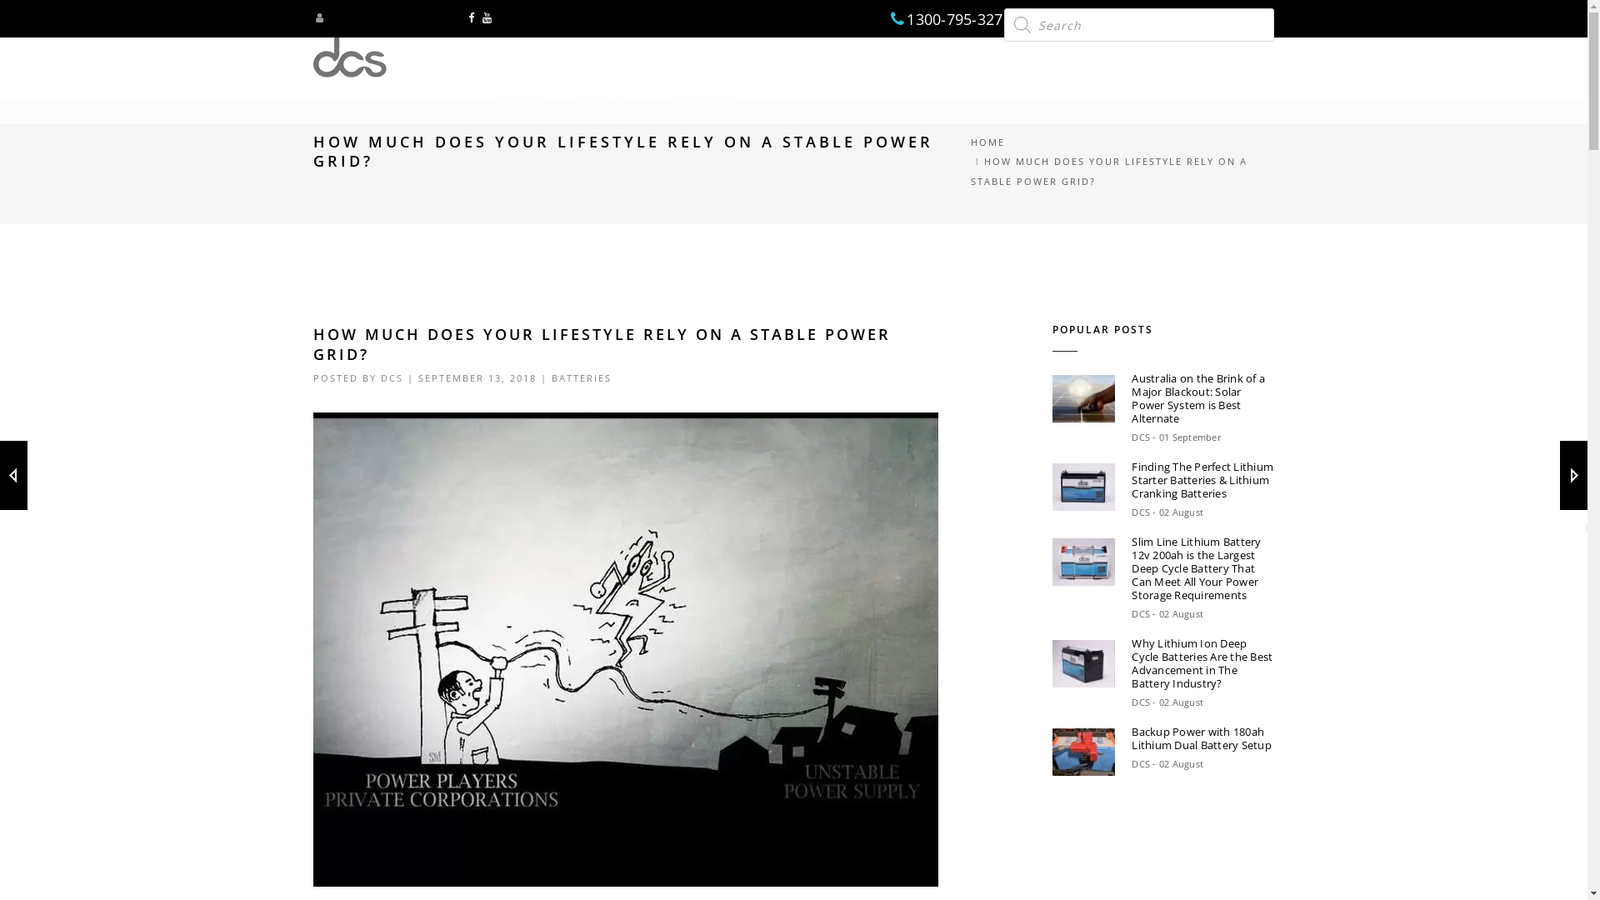 This screenshot has width=1600, height=900. I want to click on VICTRON, so click(517, 100).